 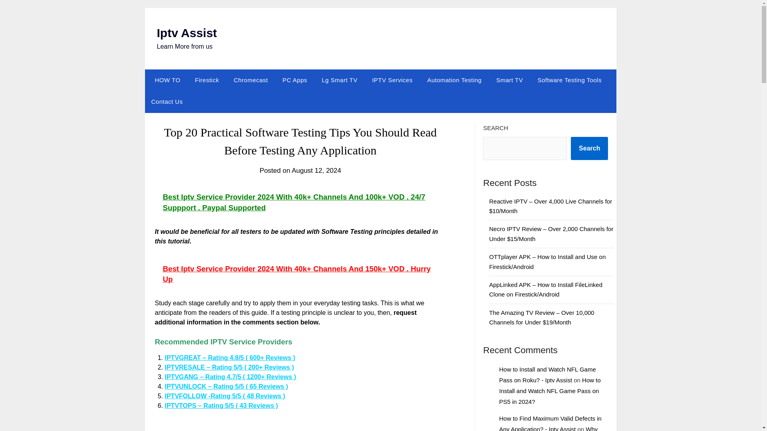 I want to click on HOW TO, so click(x=165, y=80).